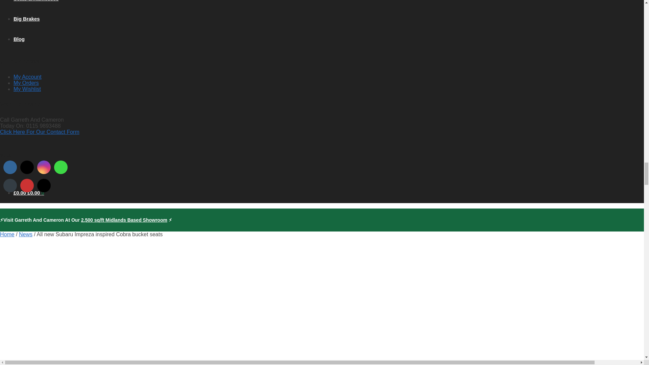 The width and height of the screenshot is (649, 365). I want to click on Follow by Email, so click(10, 185).